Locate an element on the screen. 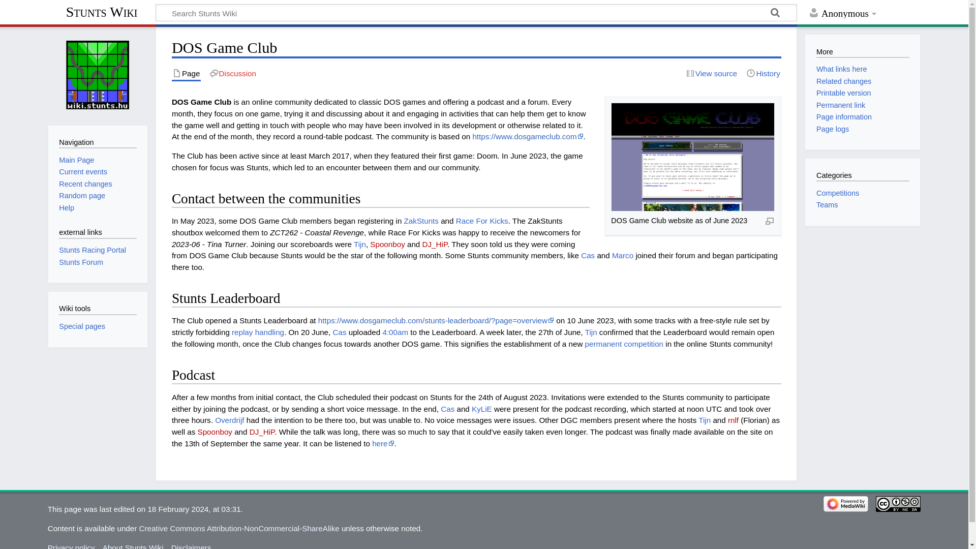 This screenshot has width=976, height=549. Cas is located at coordinates (340, 332).